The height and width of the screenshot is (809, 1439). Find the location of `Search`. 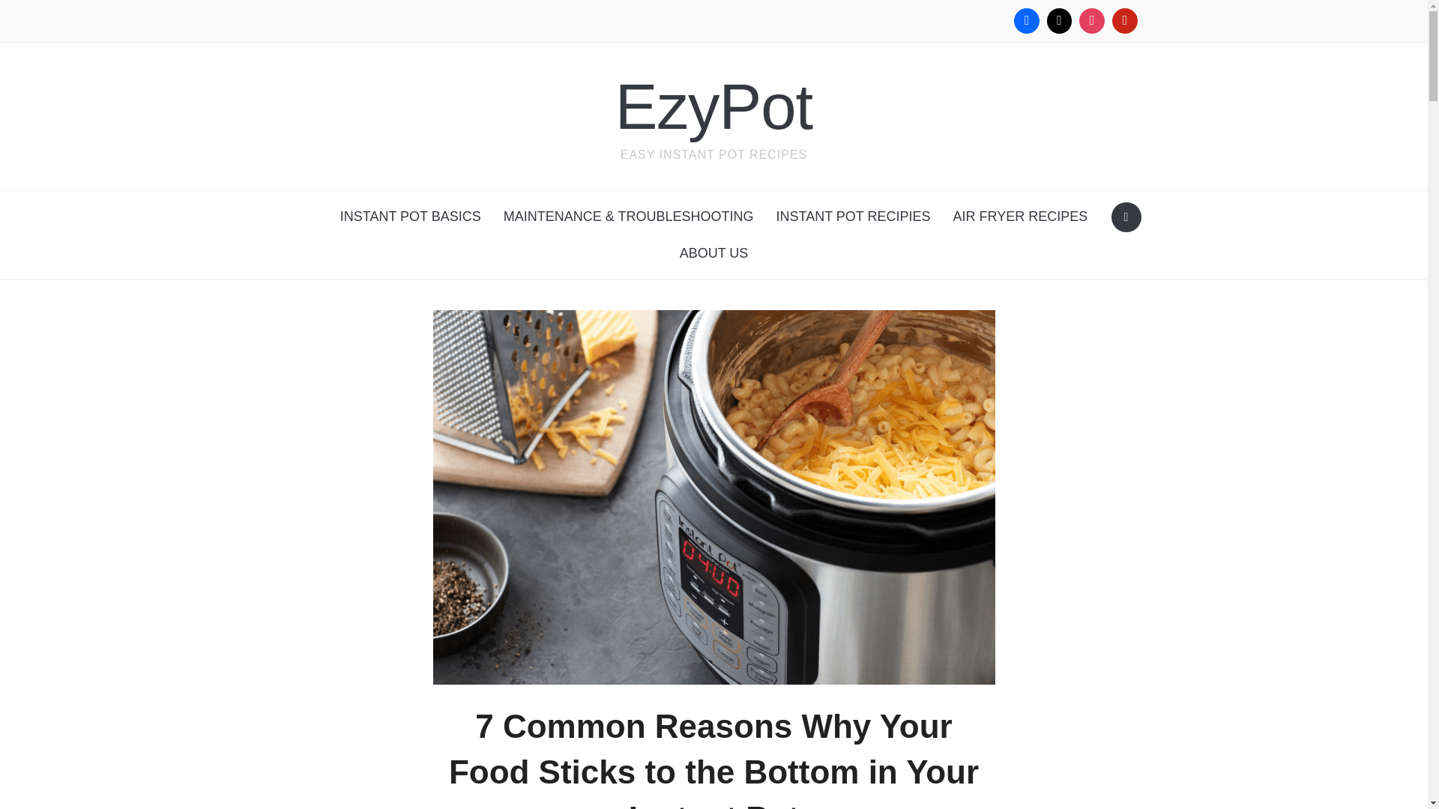

Search is located at coordinates (1126, 217).